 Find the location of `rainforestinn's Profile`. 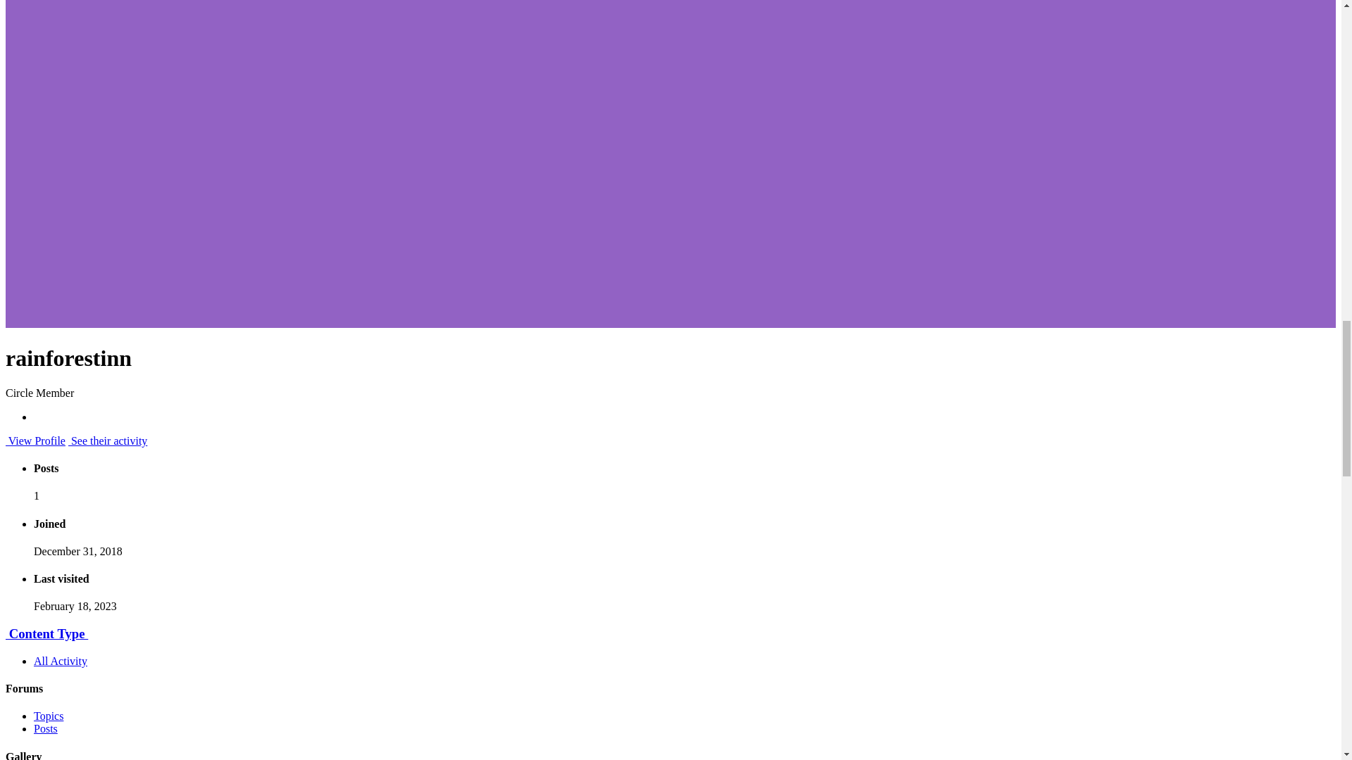

rainforestinn's Profile is located at coordinates (35, 441).